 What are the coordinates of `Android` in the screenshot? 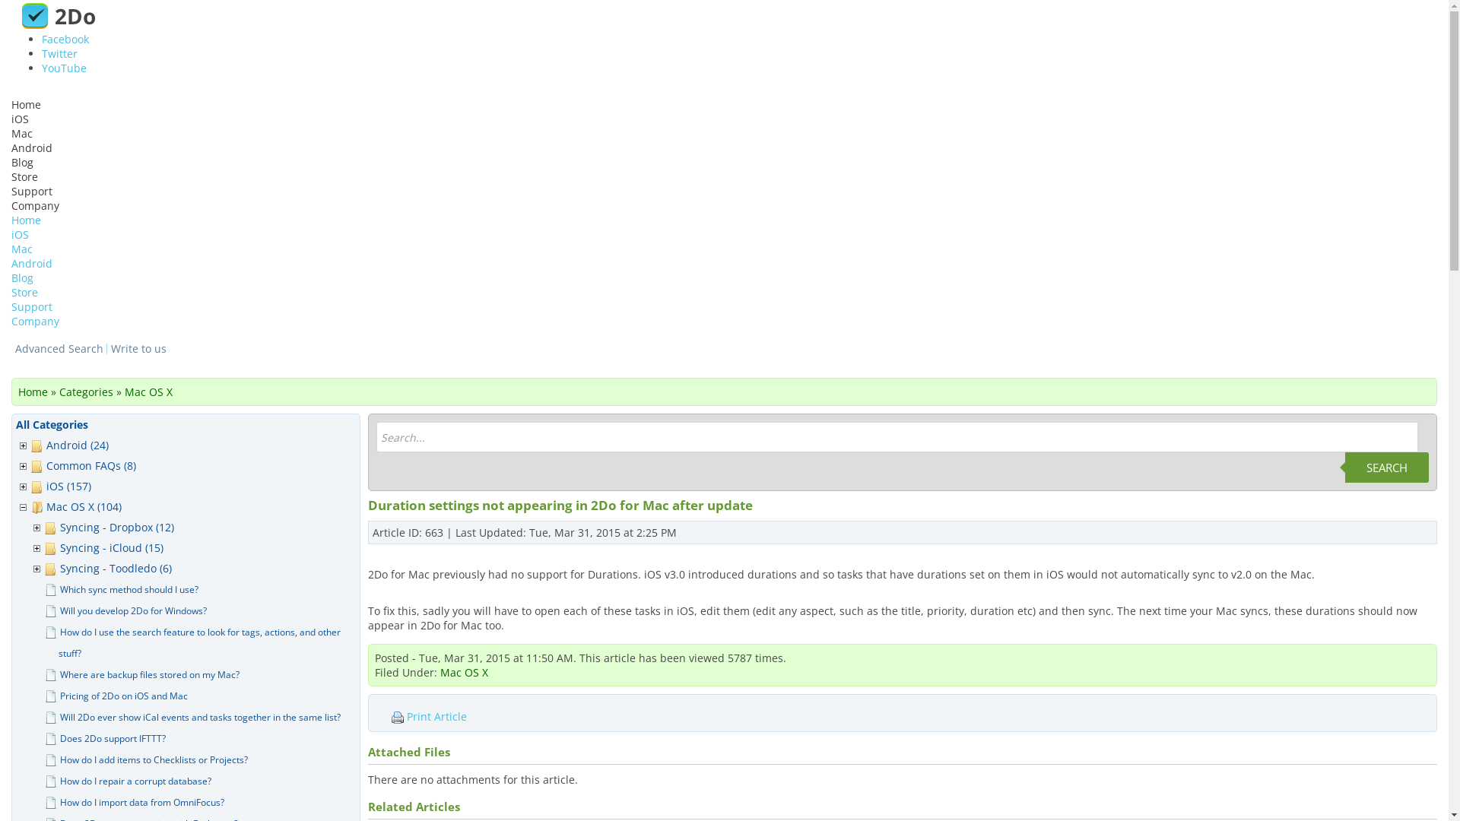 It's located at (32, 263).